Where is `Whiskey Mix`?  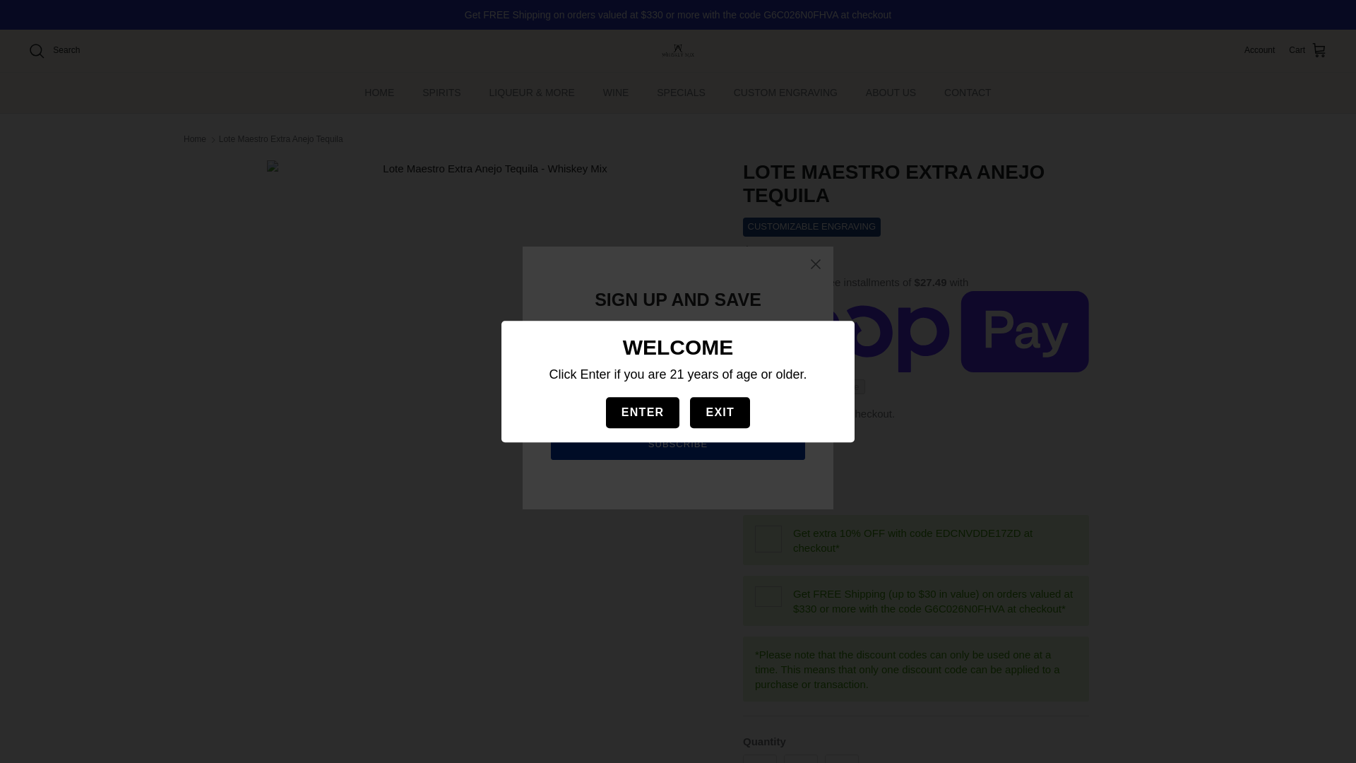 Whiskey Mix is located at coordinates (678, 51).